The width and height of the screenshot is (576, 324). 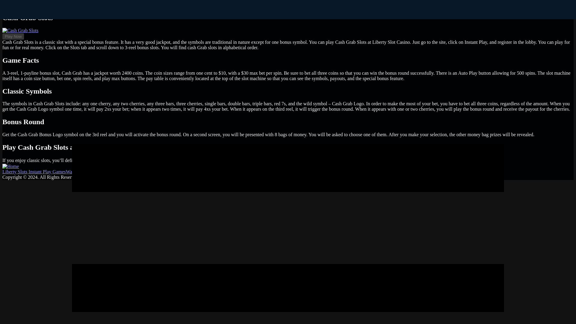 What do you see at coordinates (34, 172) in the screenshot?
I see `Liberty Slots Instant Play Games` at bounding box center [34, 172].